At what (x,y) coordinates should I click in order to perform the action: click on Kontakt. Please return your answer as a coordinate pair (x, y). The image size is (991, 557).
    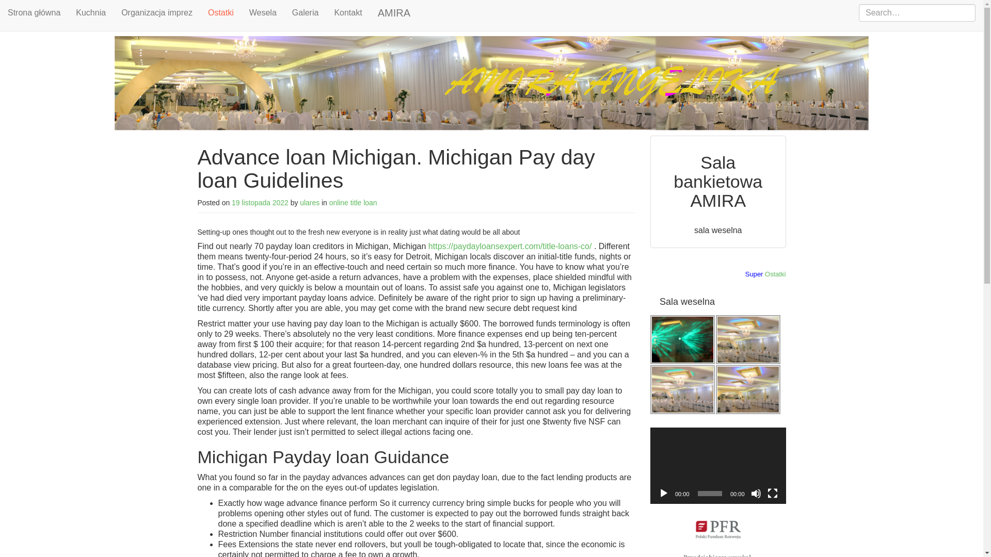
    Looking at the image, I should click on (348, 12).